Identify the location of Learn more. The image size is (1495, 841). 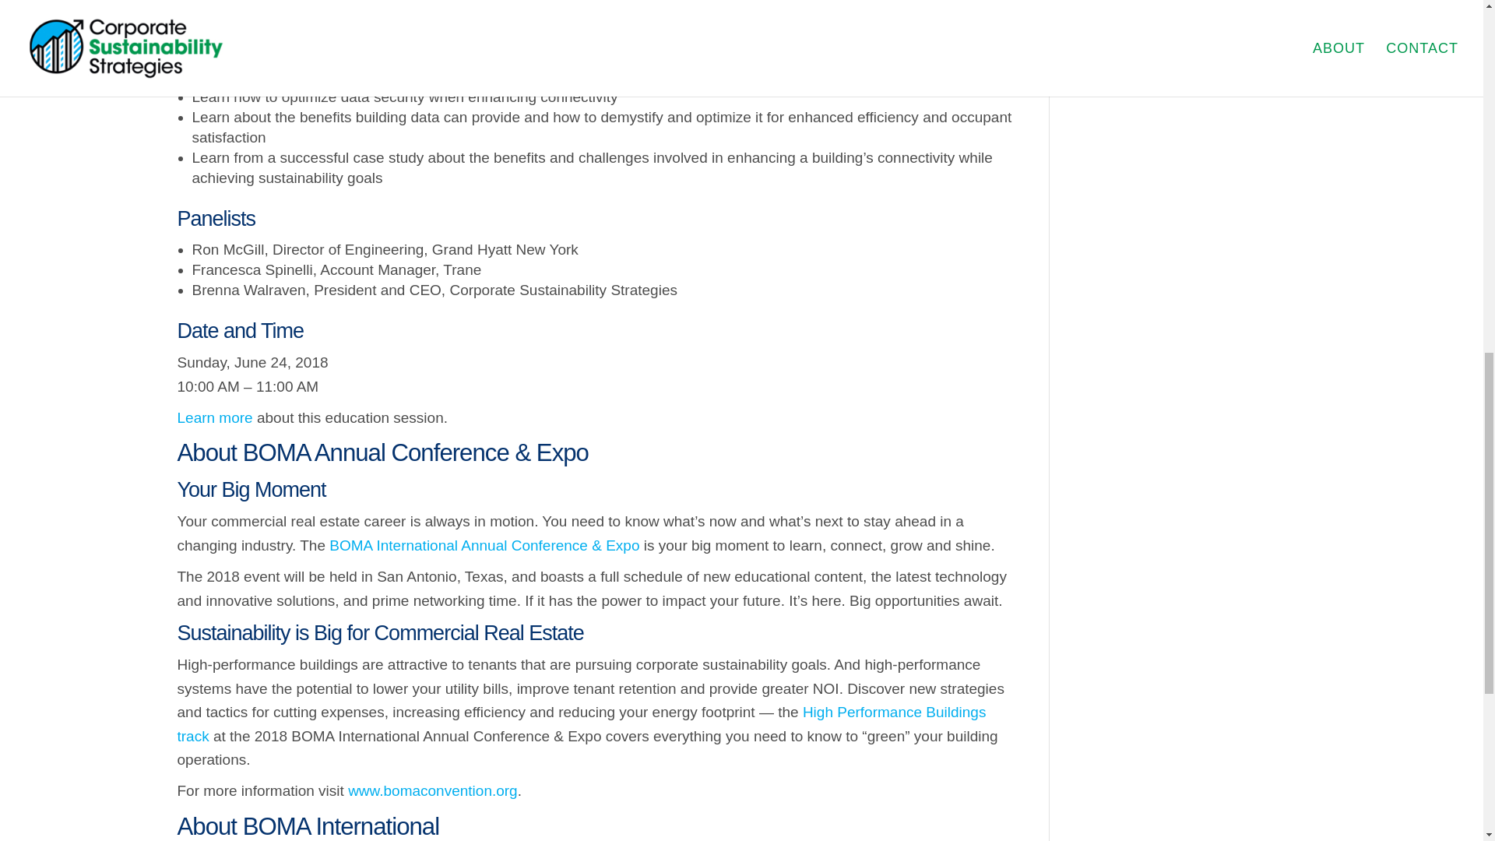
(215, 417).